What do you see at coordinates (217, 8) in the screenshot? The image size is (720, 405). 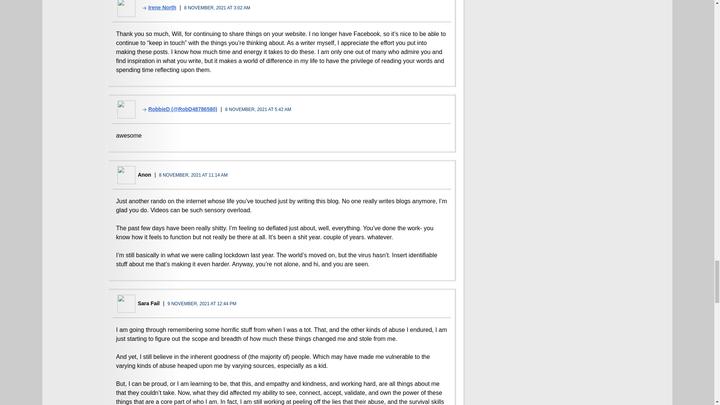 I see `8 NOVEMBER, 2021 AT 3:02 AM` at bounding box center [217, 8].